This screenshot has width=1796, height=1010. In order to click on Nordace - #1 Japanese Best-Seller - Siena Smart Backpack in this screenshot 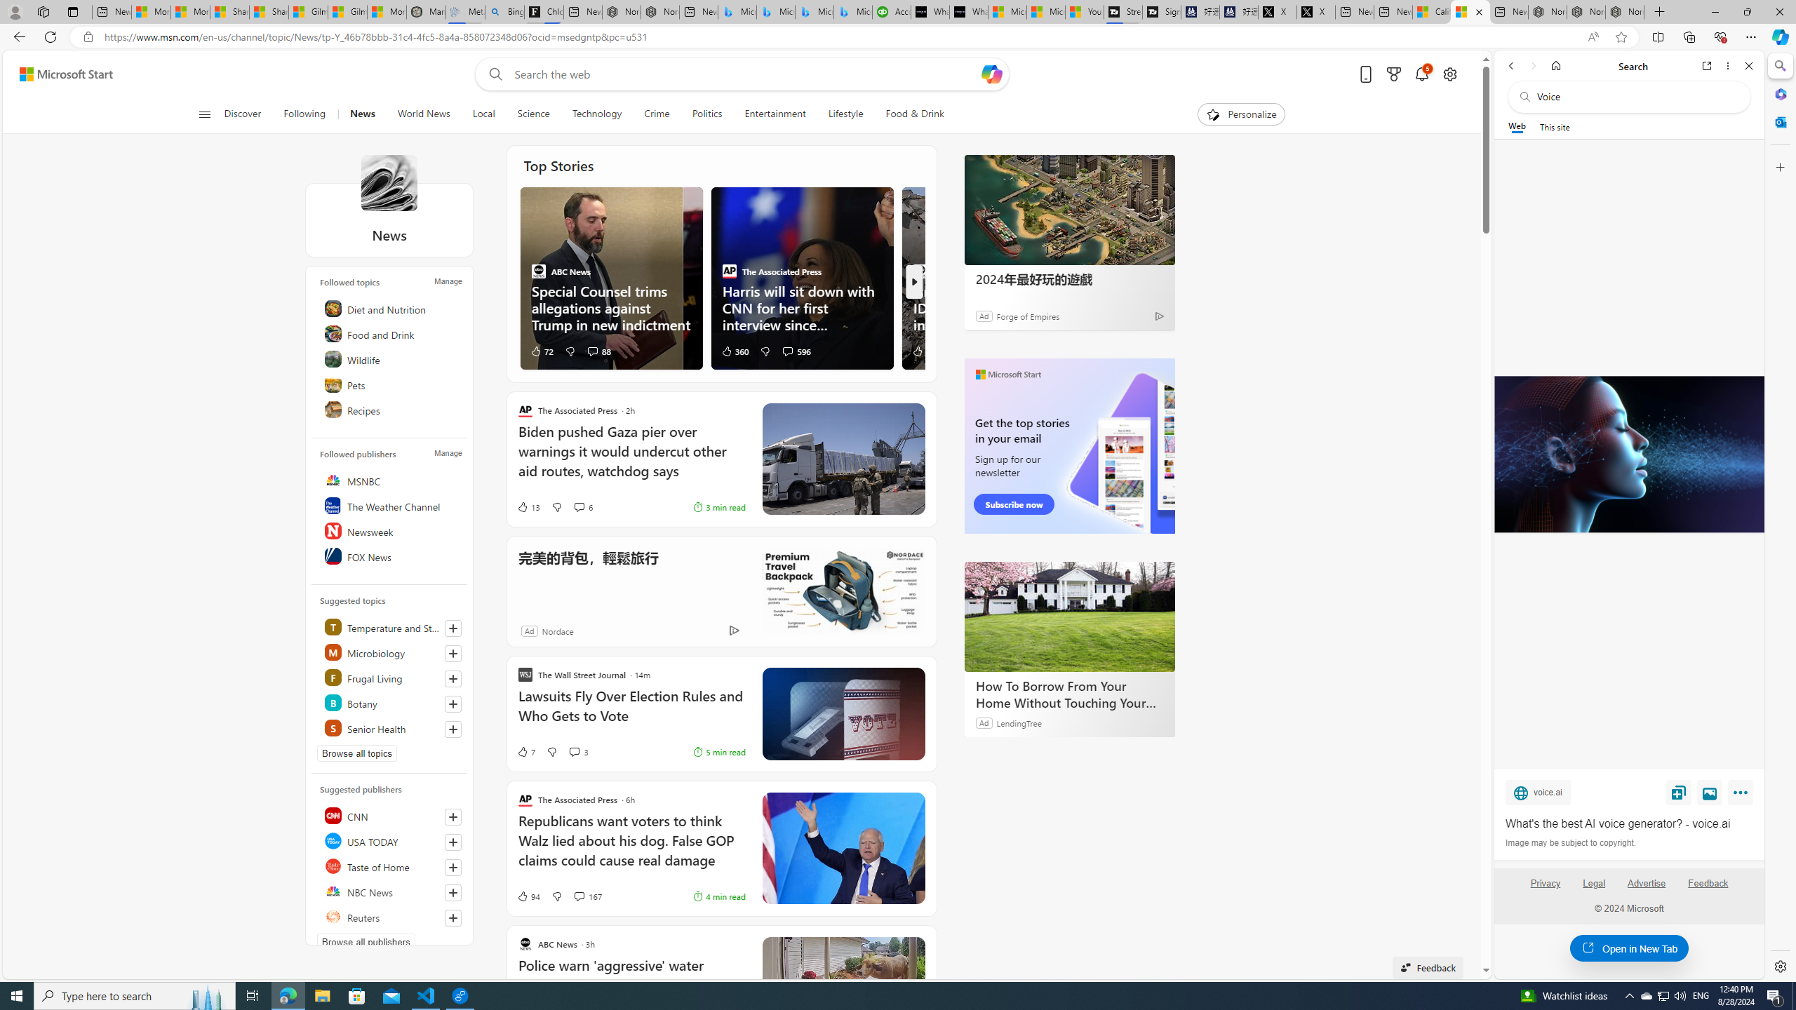, I will do `click(661, 12)`.